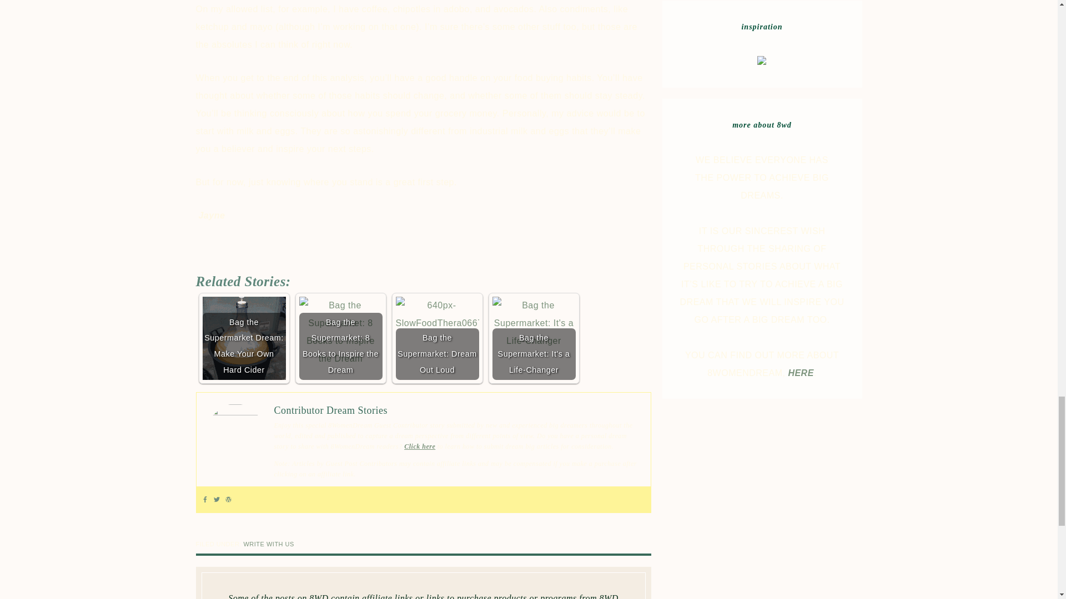  I want to click on Bag the Supermarket Dream: Make Your Own Hard Cider, so click(244, 338).